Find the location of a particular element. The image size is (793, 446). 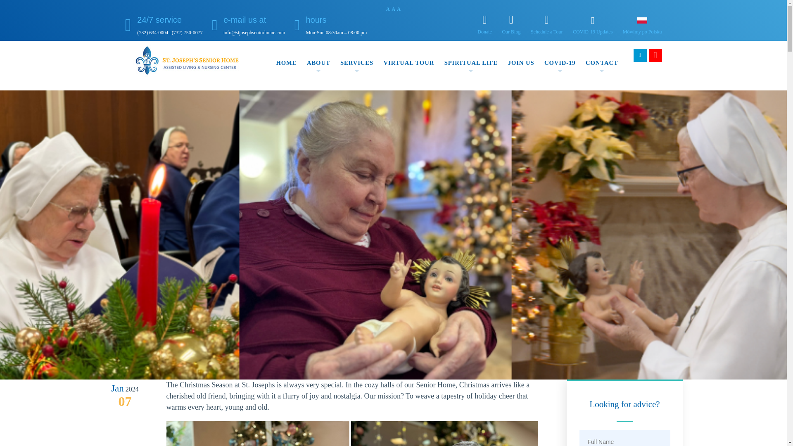

VIRTUAL TOUR is located at coordinates (409, 63).